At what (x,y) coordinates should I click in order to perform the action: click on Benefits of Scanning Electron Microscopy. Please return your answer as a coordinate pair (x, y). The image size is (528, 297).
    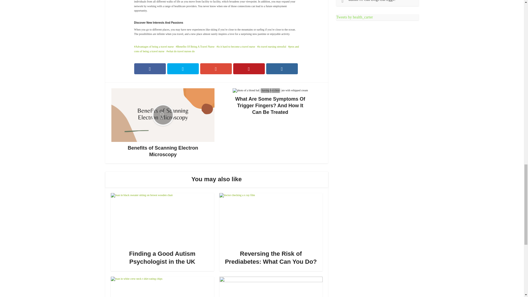
    Looking at the image, I should click on (163, 123).